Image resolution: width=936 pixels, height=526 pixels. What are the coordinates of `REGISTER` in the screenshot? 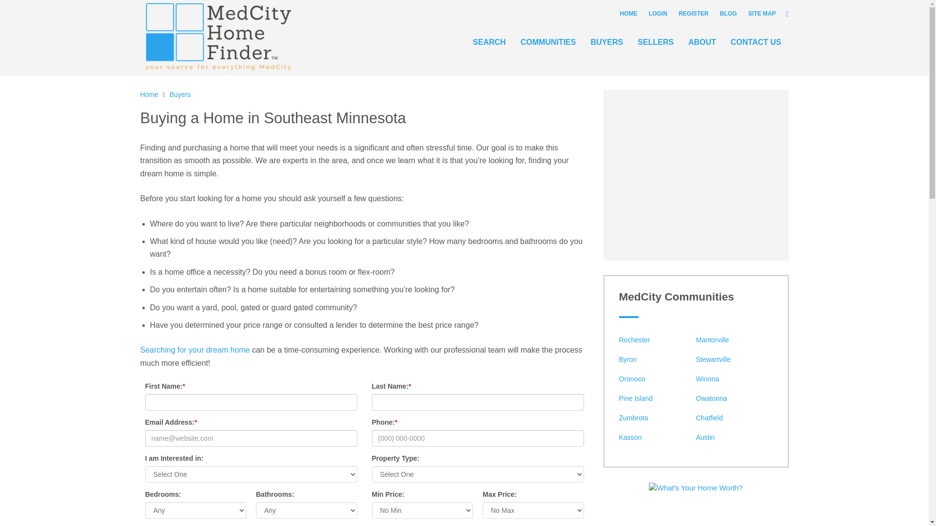 It's located at (693, 13).